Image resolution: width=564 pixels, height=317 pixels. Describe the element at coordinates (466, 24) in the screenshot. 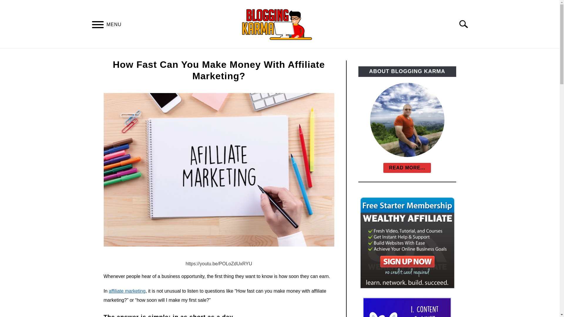

I see `Search` at that location.